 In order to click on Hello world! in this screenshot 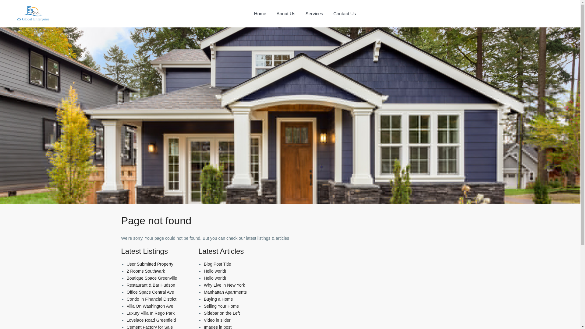, I will do `click(214, 271)`.